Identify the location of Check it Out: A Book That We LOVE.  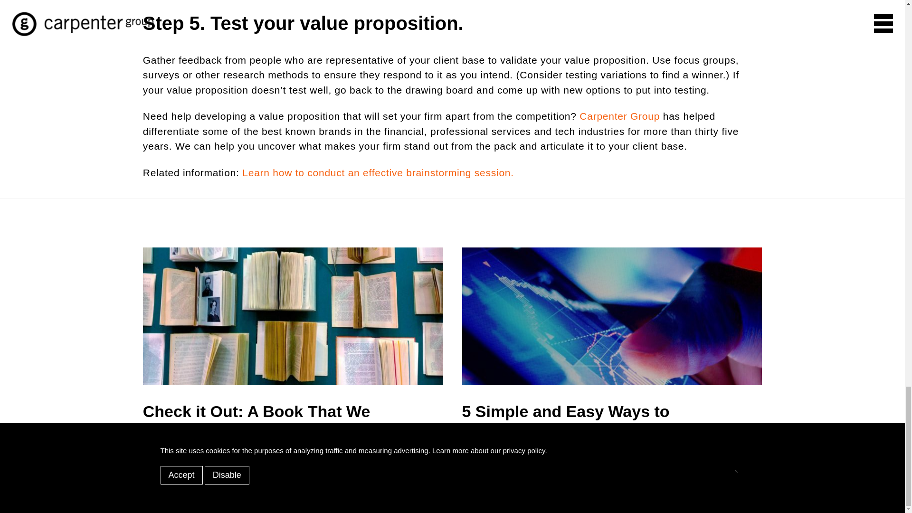
(293, 416).